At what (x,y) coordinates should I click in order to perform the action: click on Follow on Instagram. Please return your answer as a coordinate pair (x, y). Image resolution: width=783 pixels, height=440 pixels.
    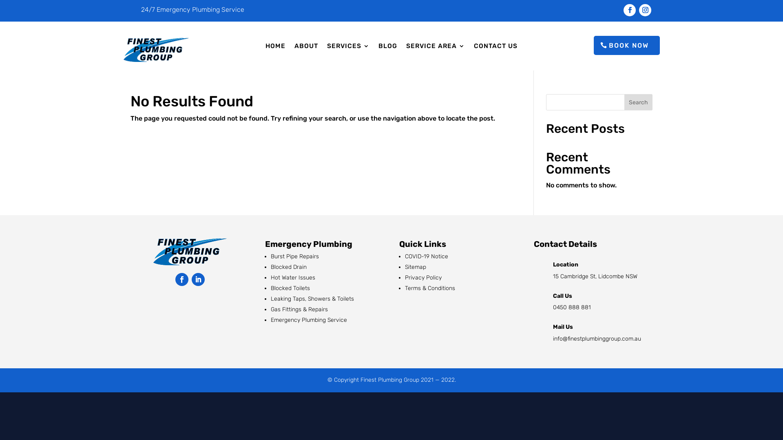
    Looking at the image, I should click on (645, 10).